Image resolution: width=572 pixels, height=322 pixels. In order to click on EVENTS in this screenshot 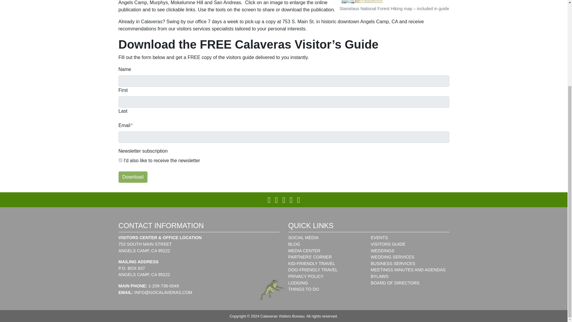, I will do `click(379, 237)`.